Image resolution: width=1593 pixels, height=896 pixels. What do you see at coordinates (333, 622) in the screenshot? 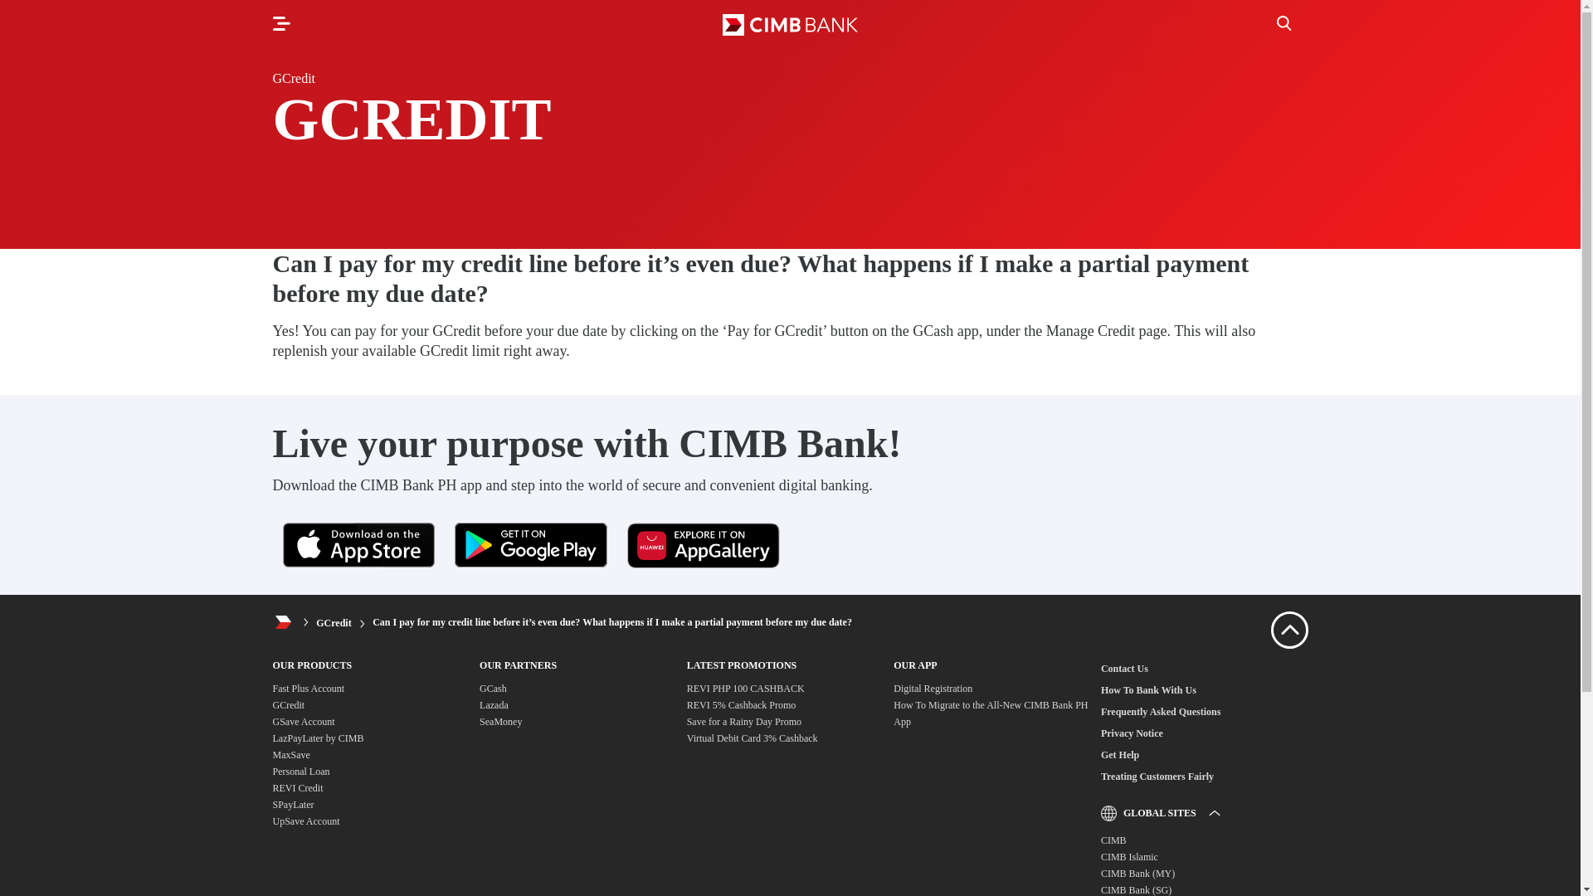
I see `GCredit` at bounding box center [333, 622].